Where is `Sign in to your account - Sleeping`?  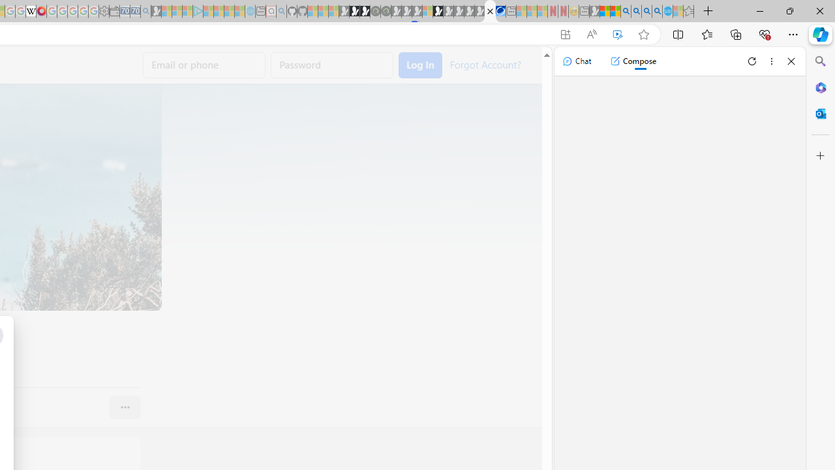 Sign in to your account - Sleeping is located at coordinates (427, 12).